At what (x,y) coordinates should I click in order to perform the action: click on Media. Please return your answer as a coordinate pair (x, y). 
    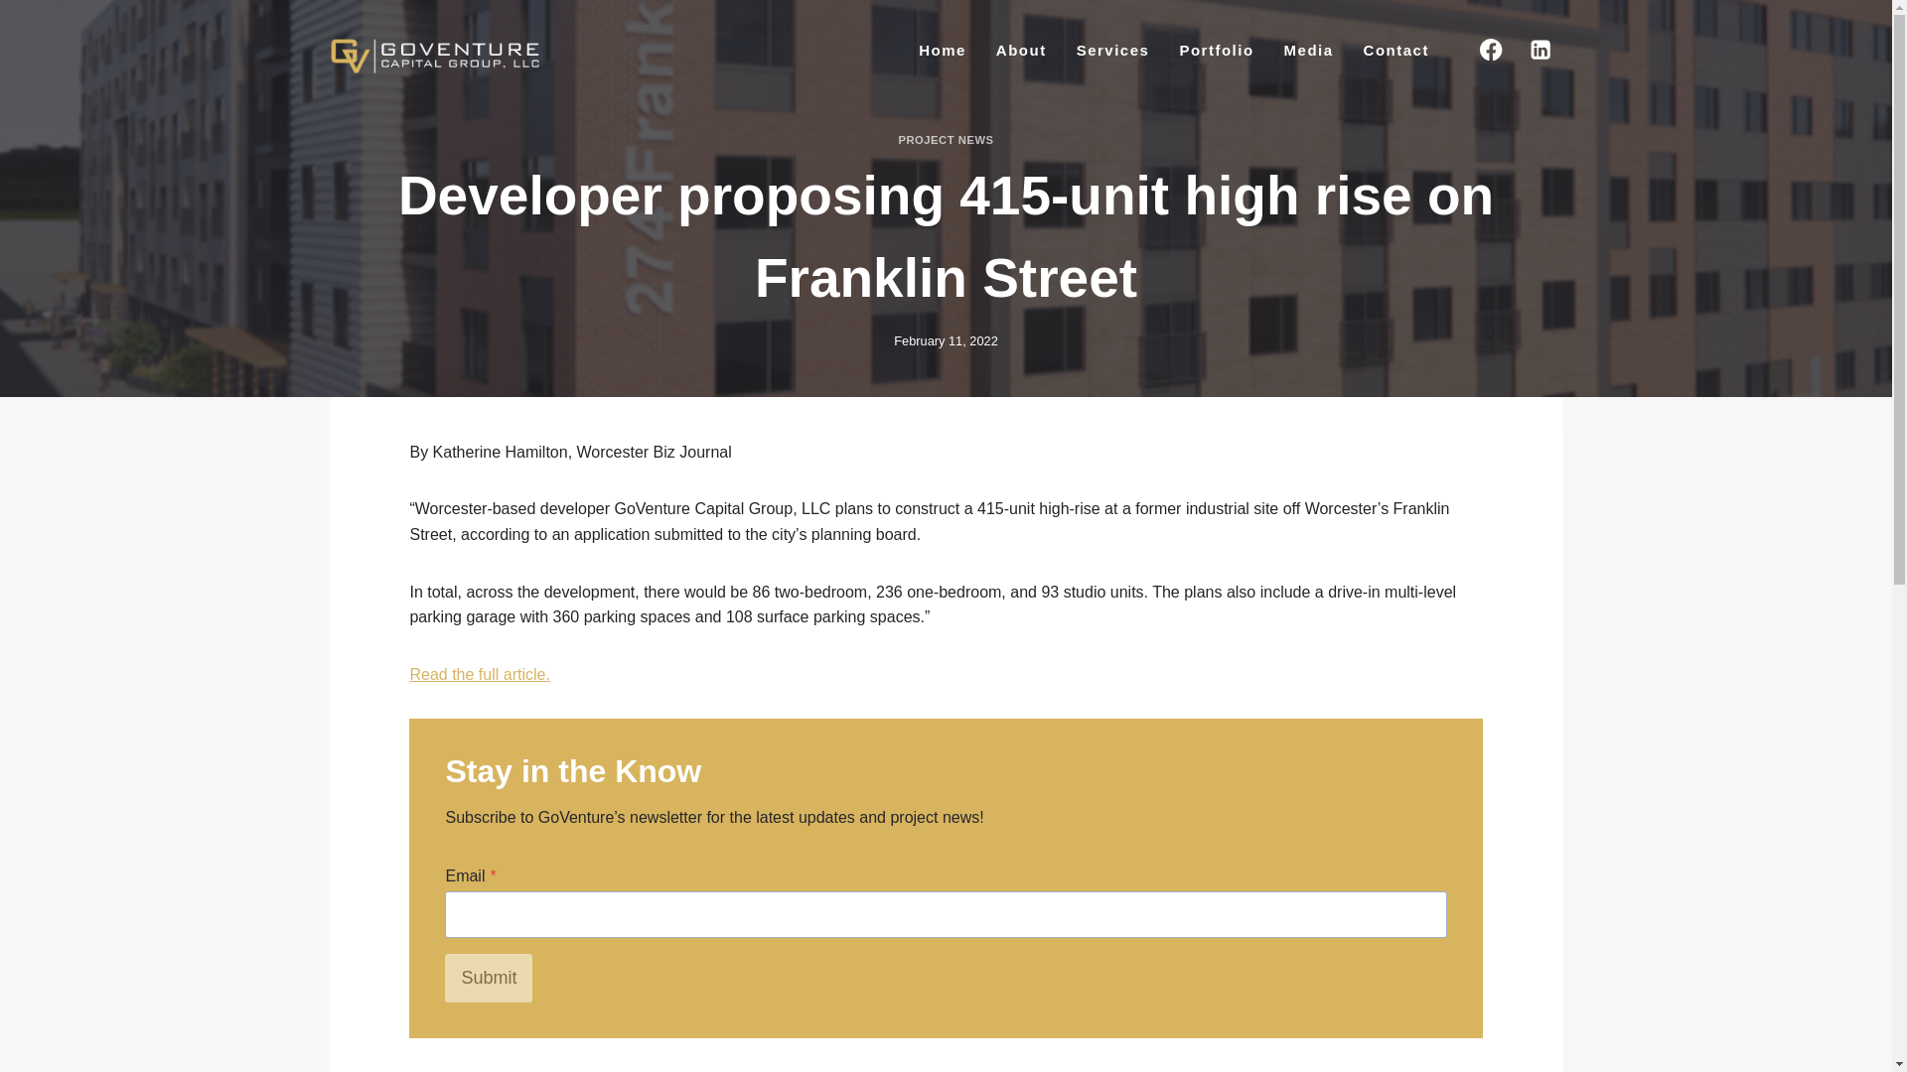
    Looking at the image, I should click on (1309, 50).